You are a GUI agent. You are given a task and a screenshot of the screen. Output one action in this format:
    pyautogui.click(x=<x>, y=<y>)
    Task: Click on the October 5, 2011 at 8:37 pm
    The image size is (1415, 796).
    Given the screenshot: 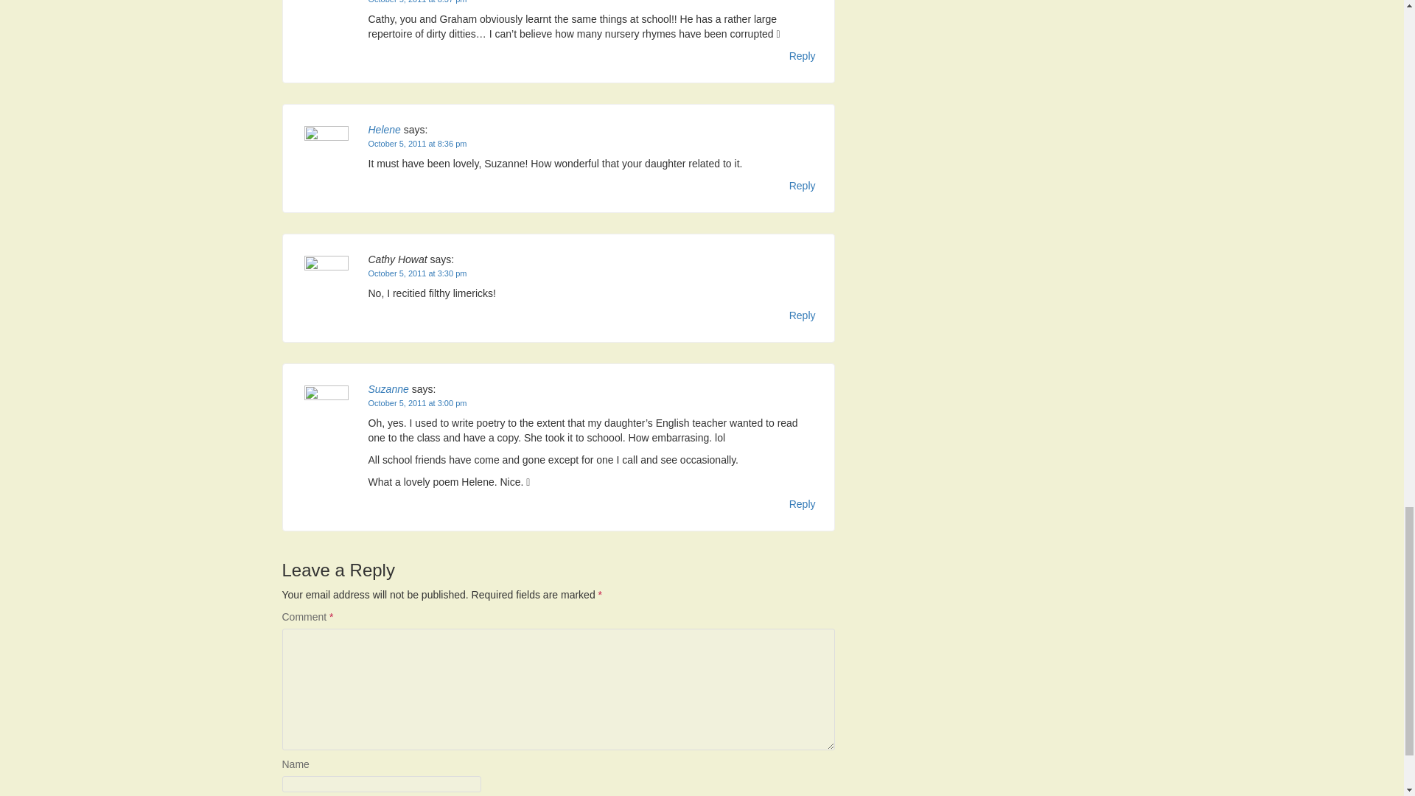 What is the action you would take?
    pyautogui.click(x=417, y=1)
    